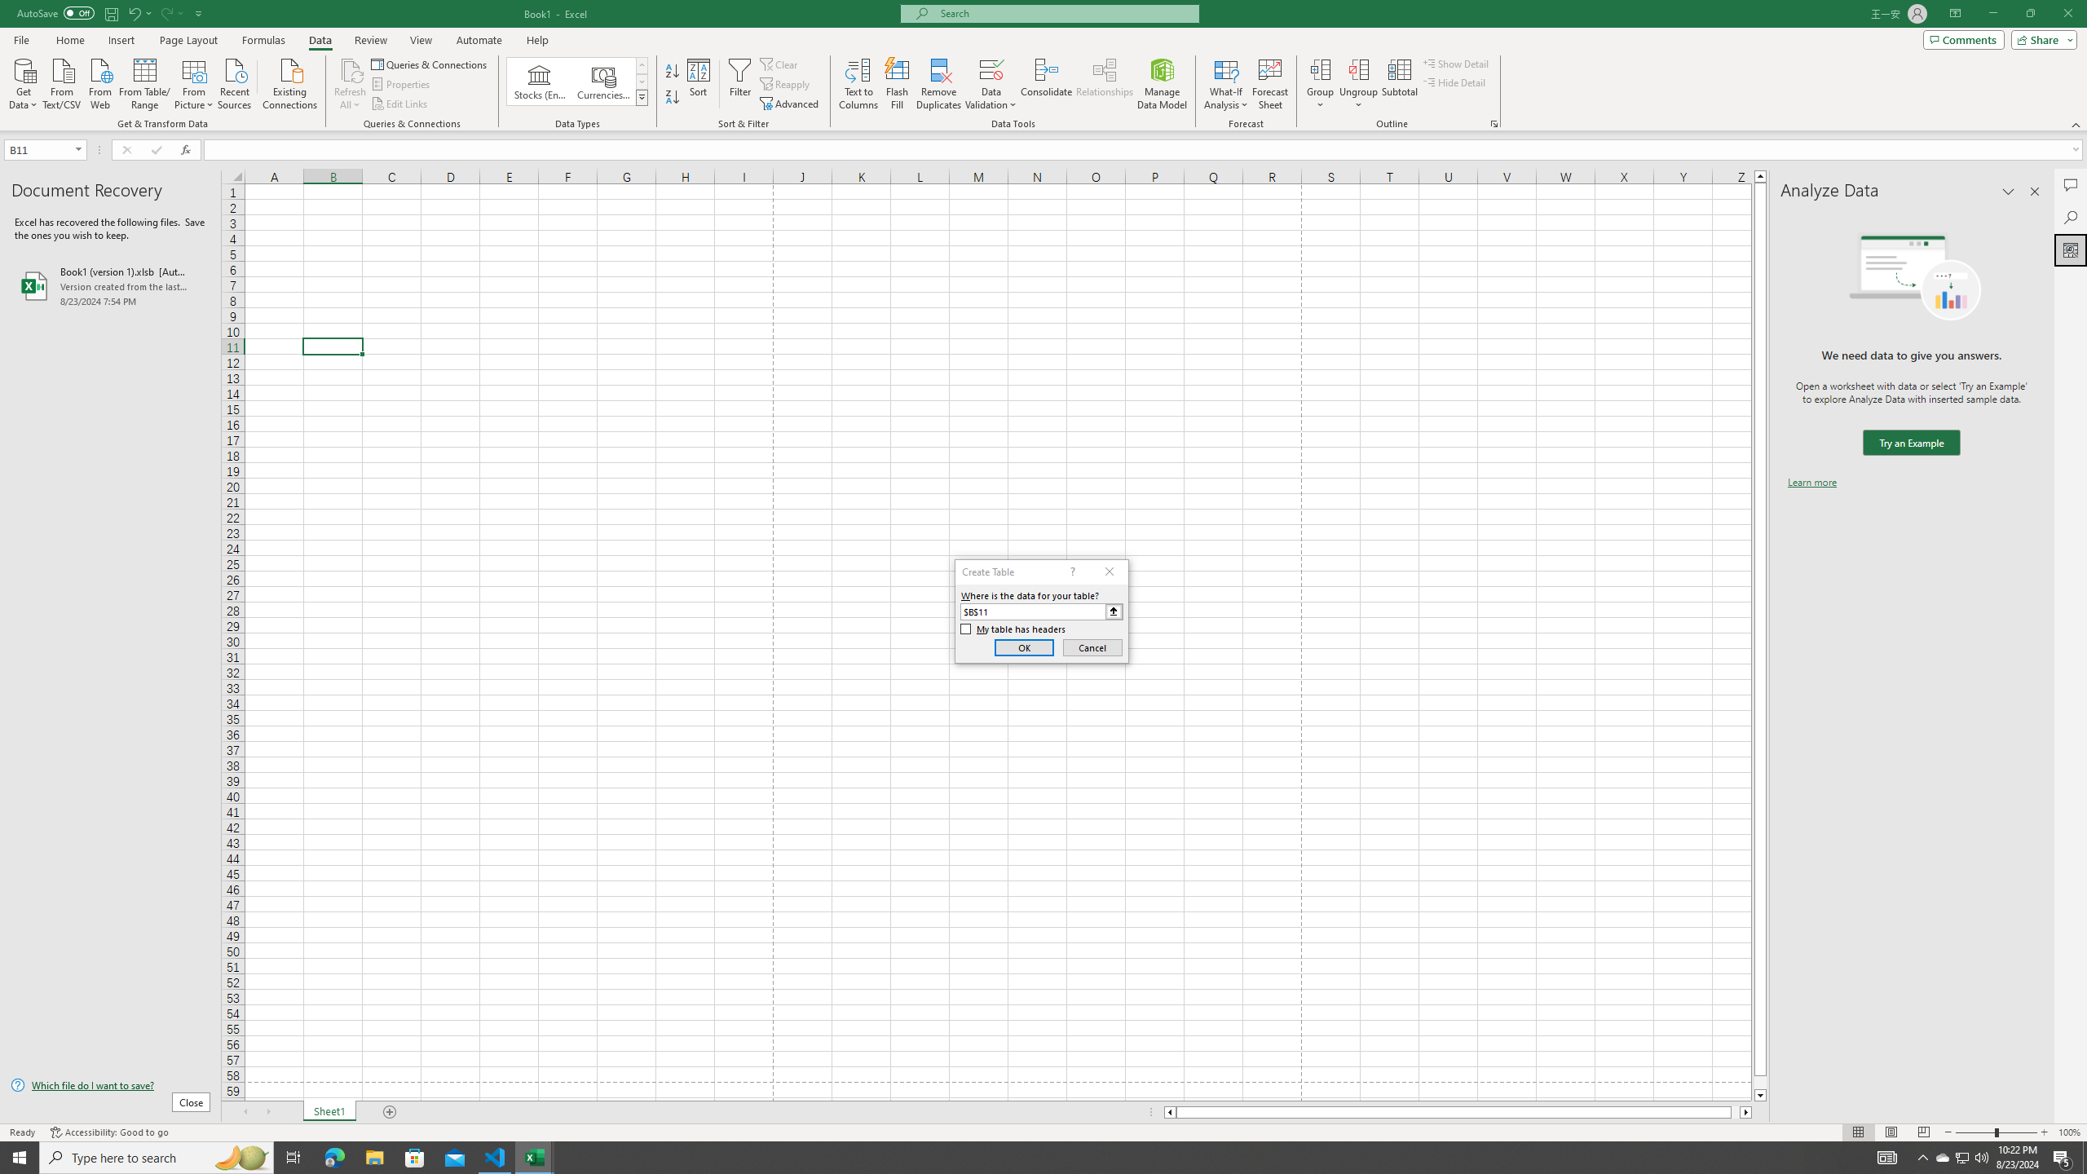 The height and width of the screenshot is (1174, 2087). I want to click on Insert, so click(121, 40).